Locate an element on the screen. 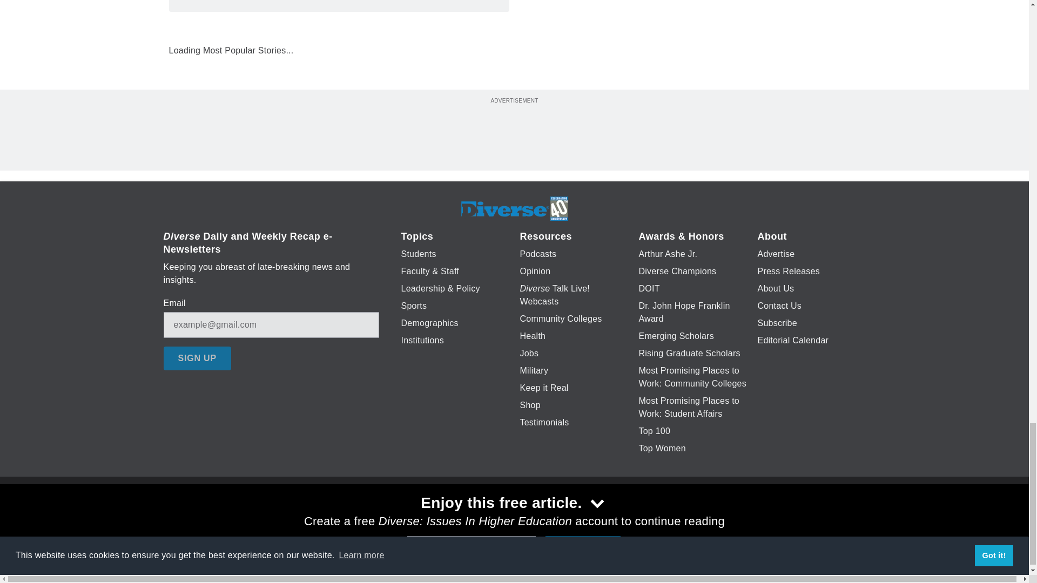 This screenshot has width=1037, height=583. Twitter X icon is located at coordinates (481, 517).